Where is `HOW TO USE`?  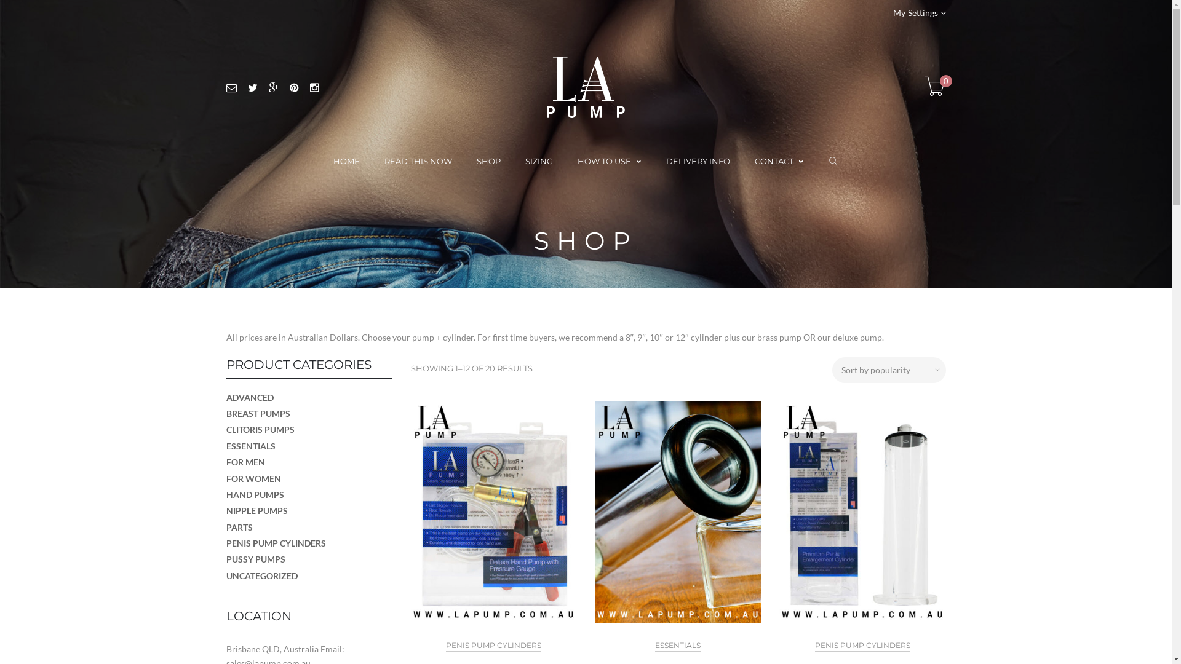
HOW TO USE is located at coordinates (610, 161).